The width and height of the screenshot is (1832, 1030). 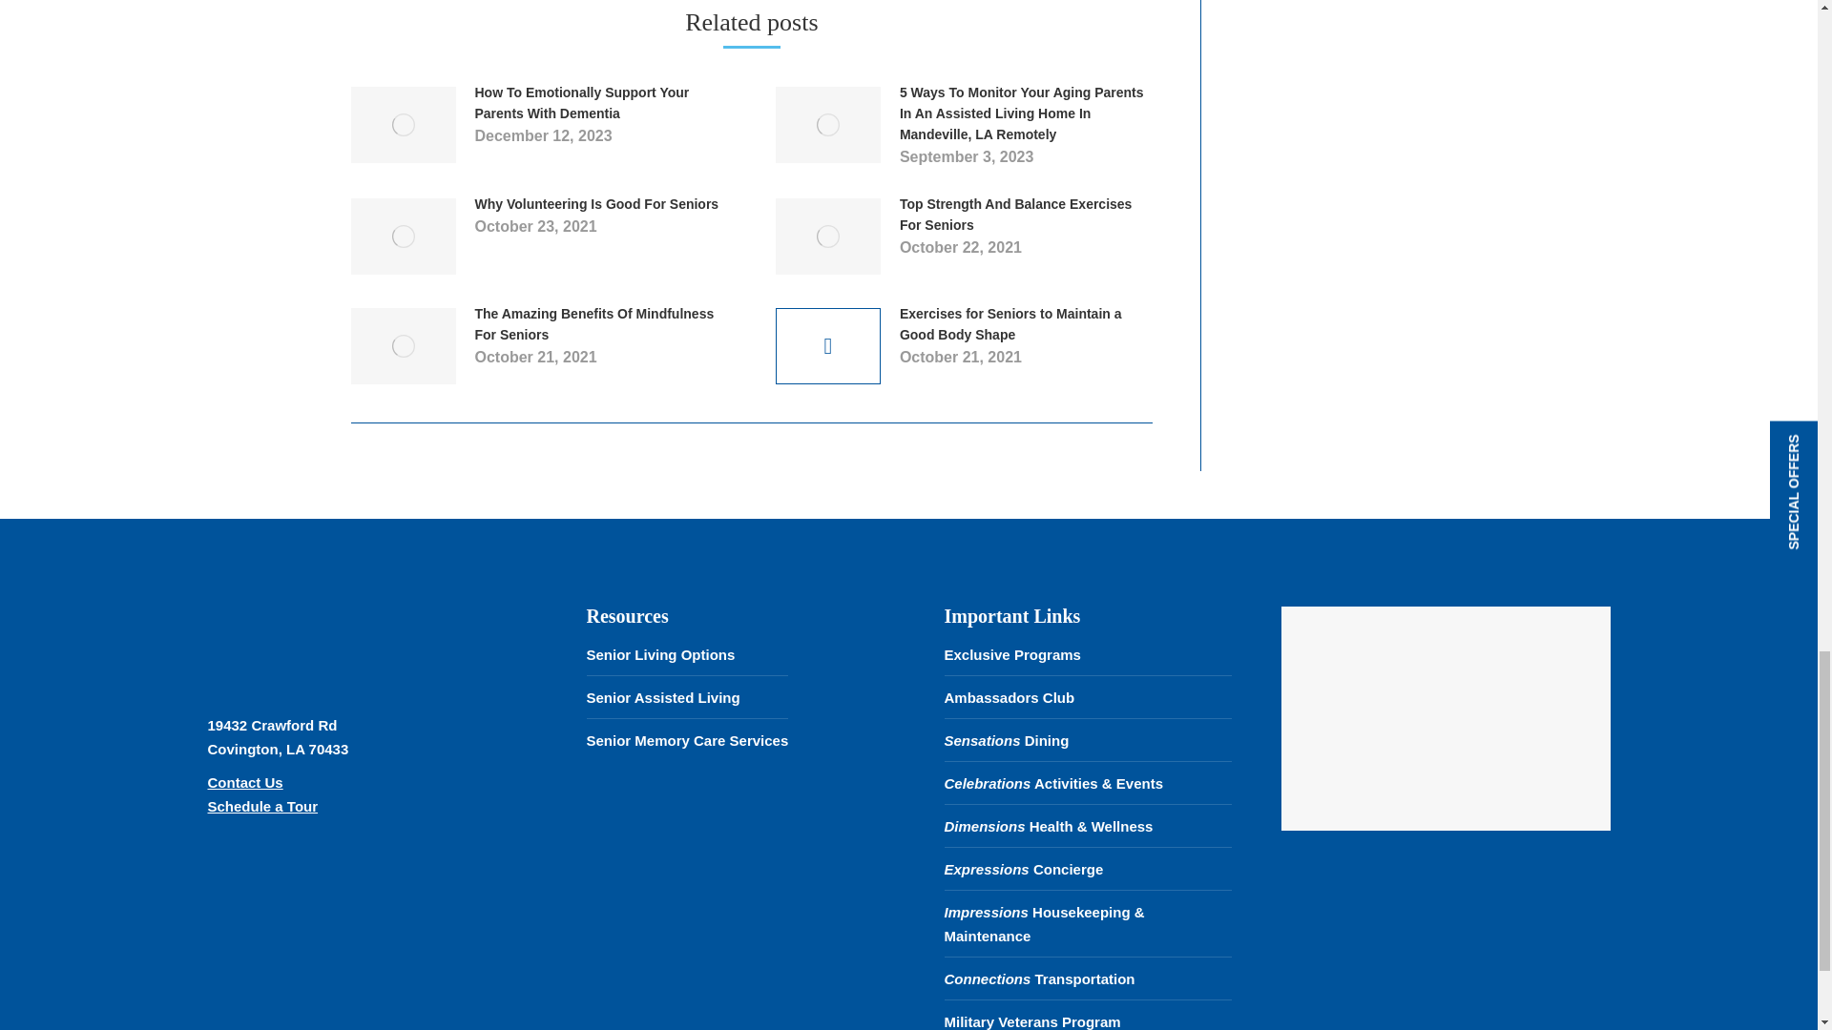 I want to click on Equal-Housing-Opportunity-logo22-150x144-1, so click(x=371, y=895).